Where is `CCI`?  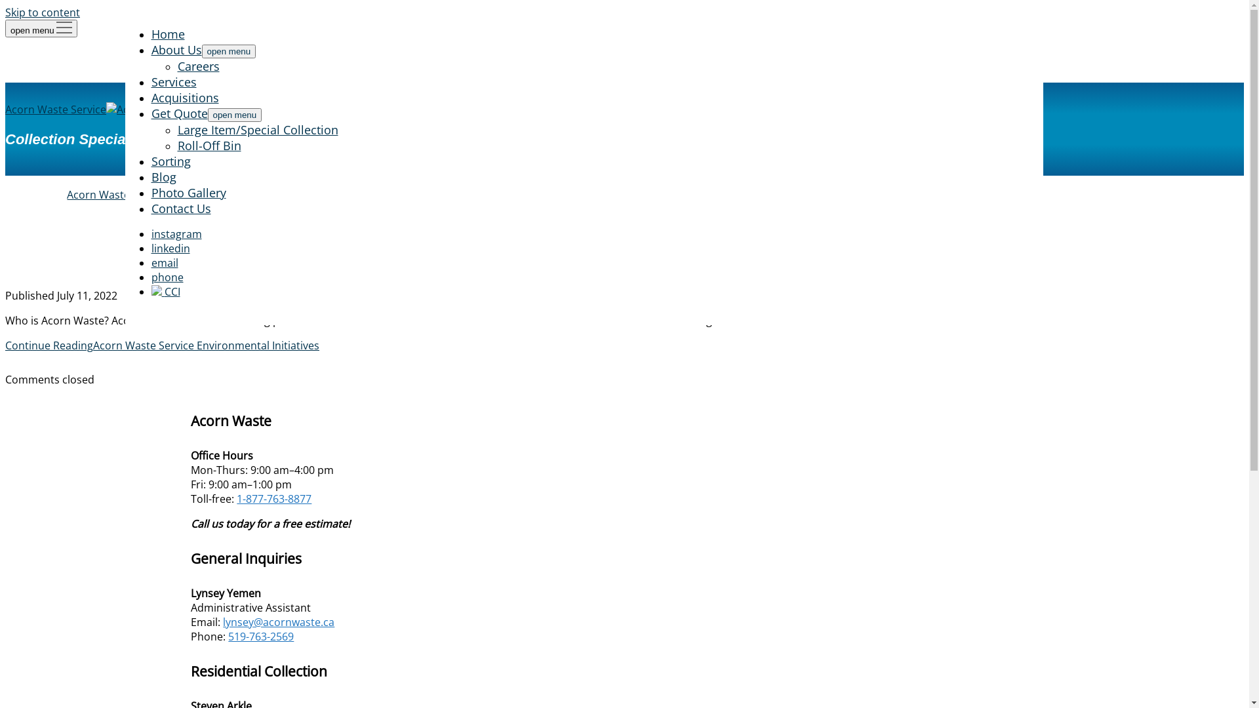
CCI is located at coordinates (165, 292).